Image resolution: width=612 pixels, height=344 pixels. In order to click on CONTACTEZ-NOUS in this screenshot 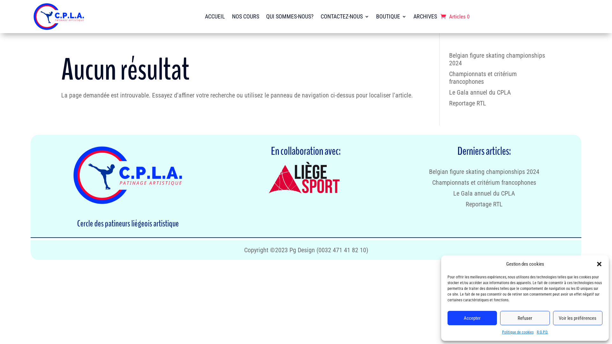, I will do `click(345, 17)`.